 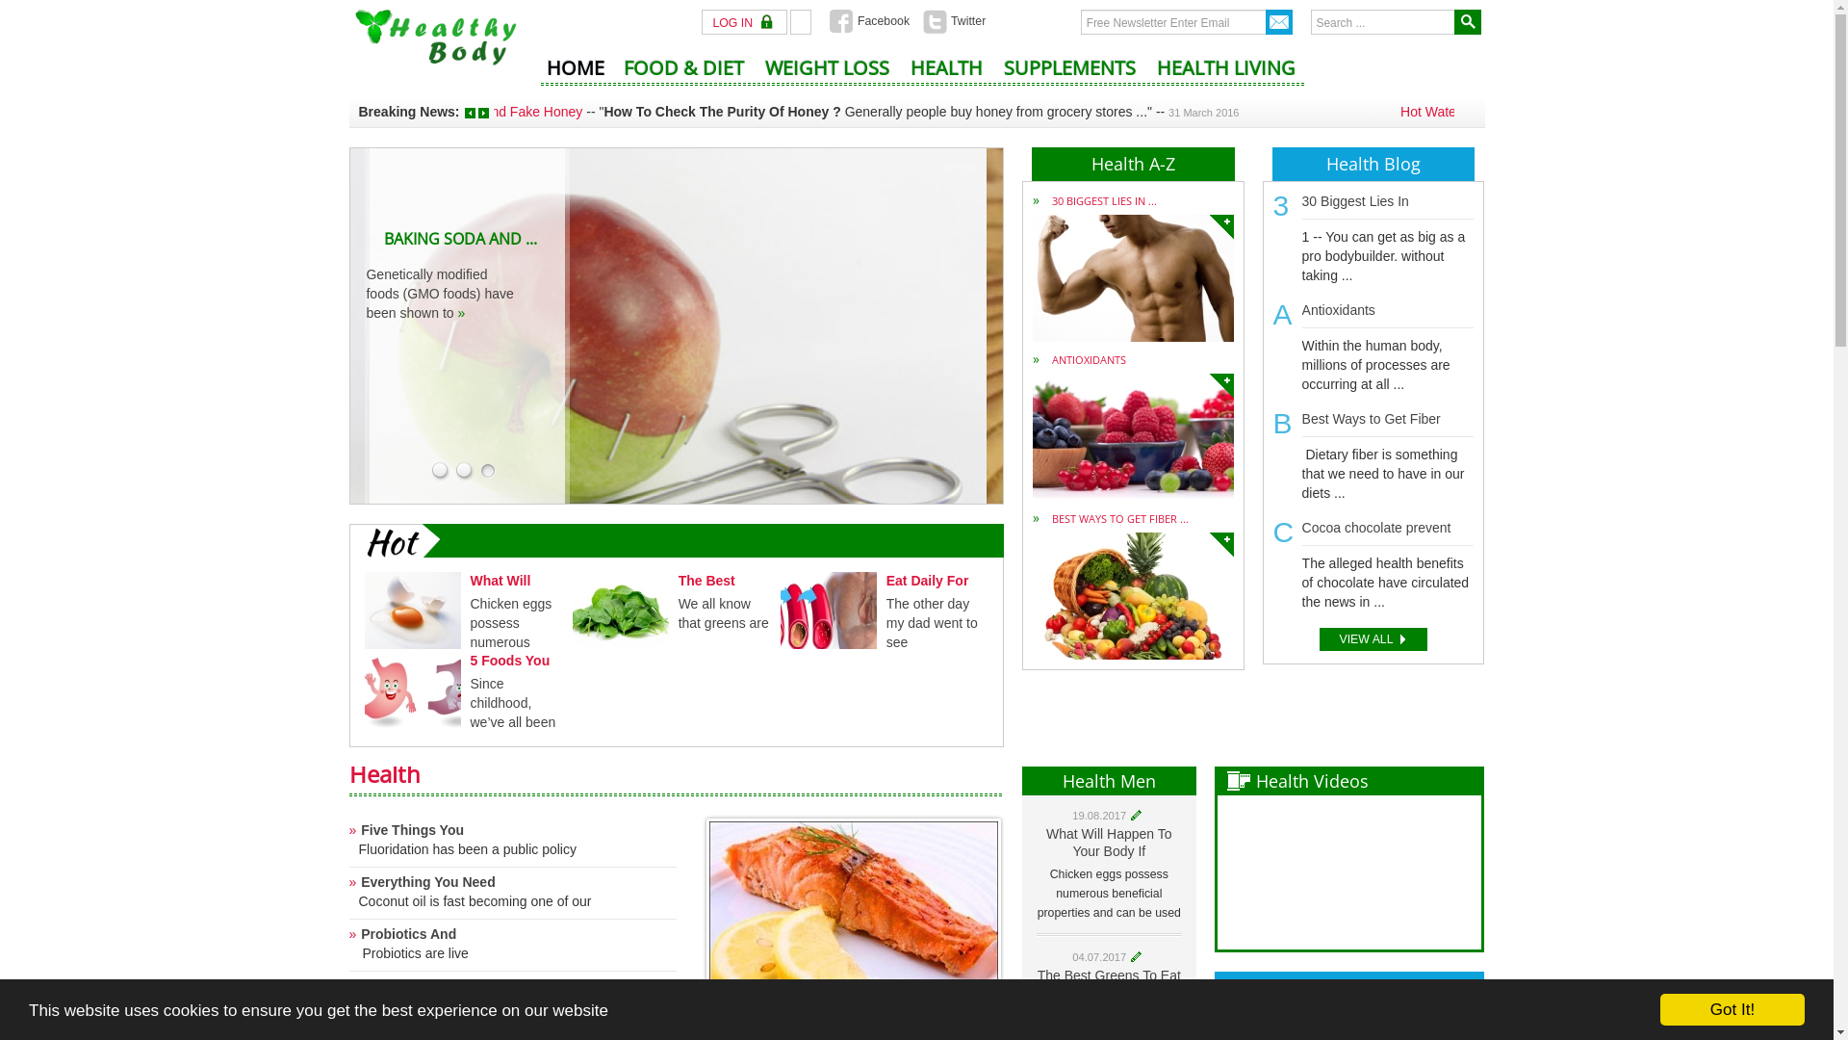 What do you see at coordinates (1222, 385) in the screenshot?
I see `Antioxidants` at bounding box center [1222, 385].